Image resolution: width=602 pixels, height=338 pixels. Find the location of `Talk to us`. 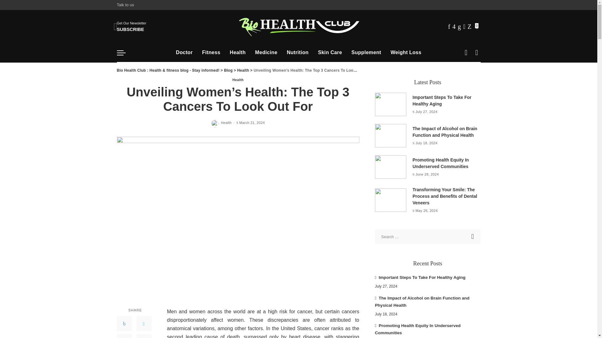

Talk to us is located at coordinates (298, 53).